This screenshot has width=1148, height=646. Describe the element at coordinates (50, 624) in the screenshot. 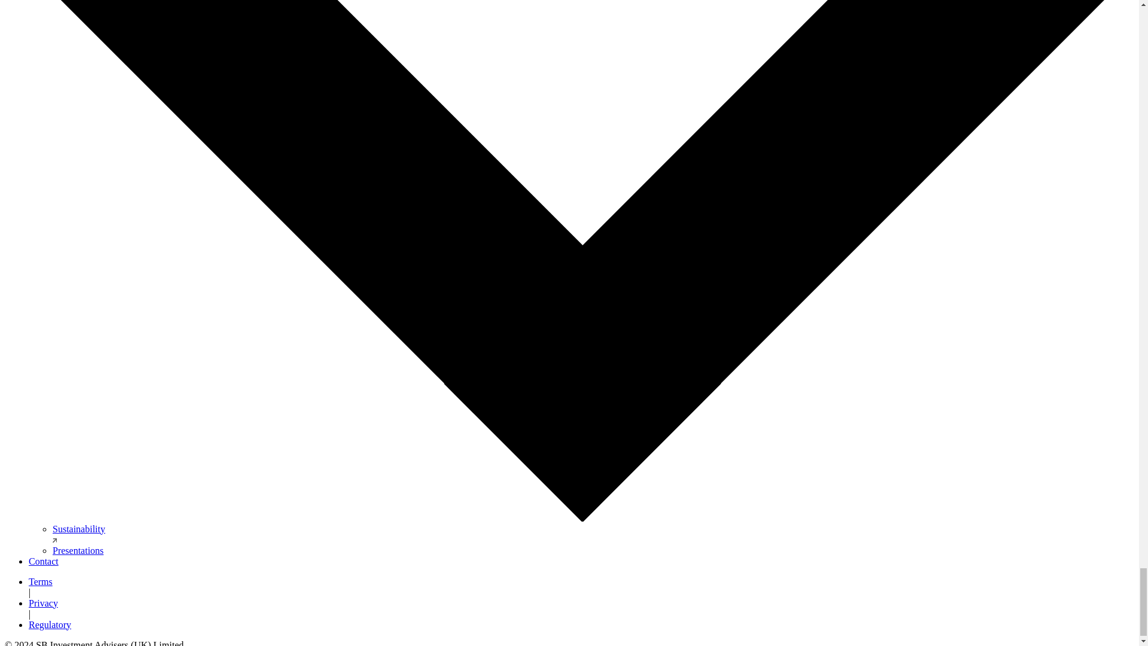

I see `Regulatory` at that location.